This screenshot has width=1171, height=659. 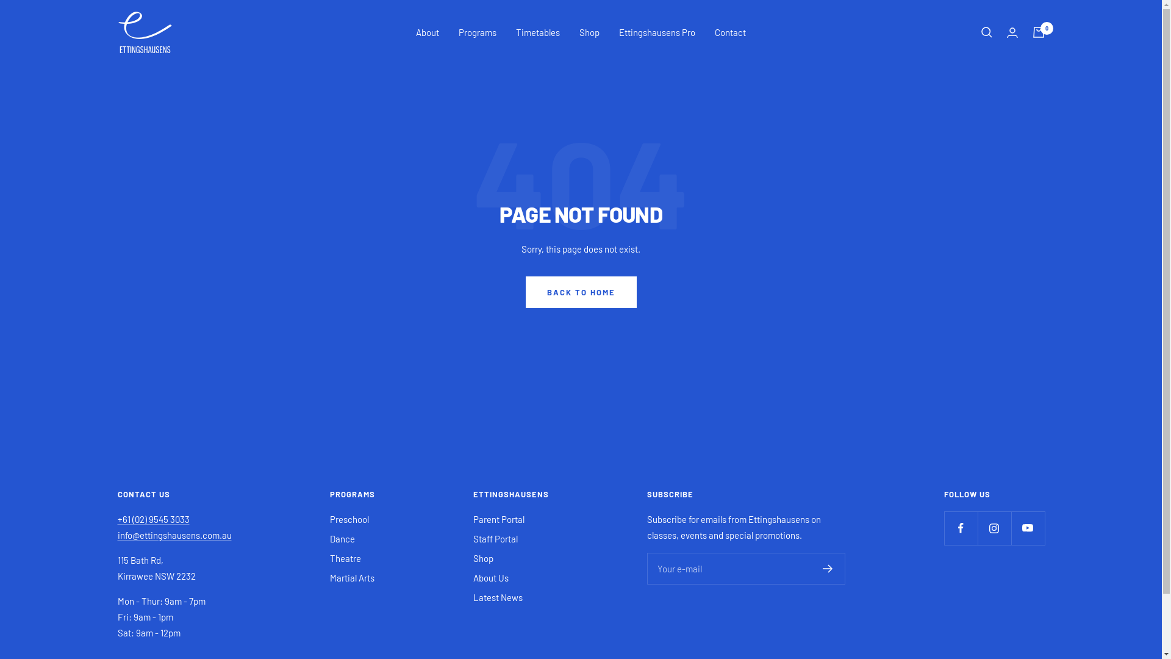 I want to click on YER, so click(x=140, y=646).